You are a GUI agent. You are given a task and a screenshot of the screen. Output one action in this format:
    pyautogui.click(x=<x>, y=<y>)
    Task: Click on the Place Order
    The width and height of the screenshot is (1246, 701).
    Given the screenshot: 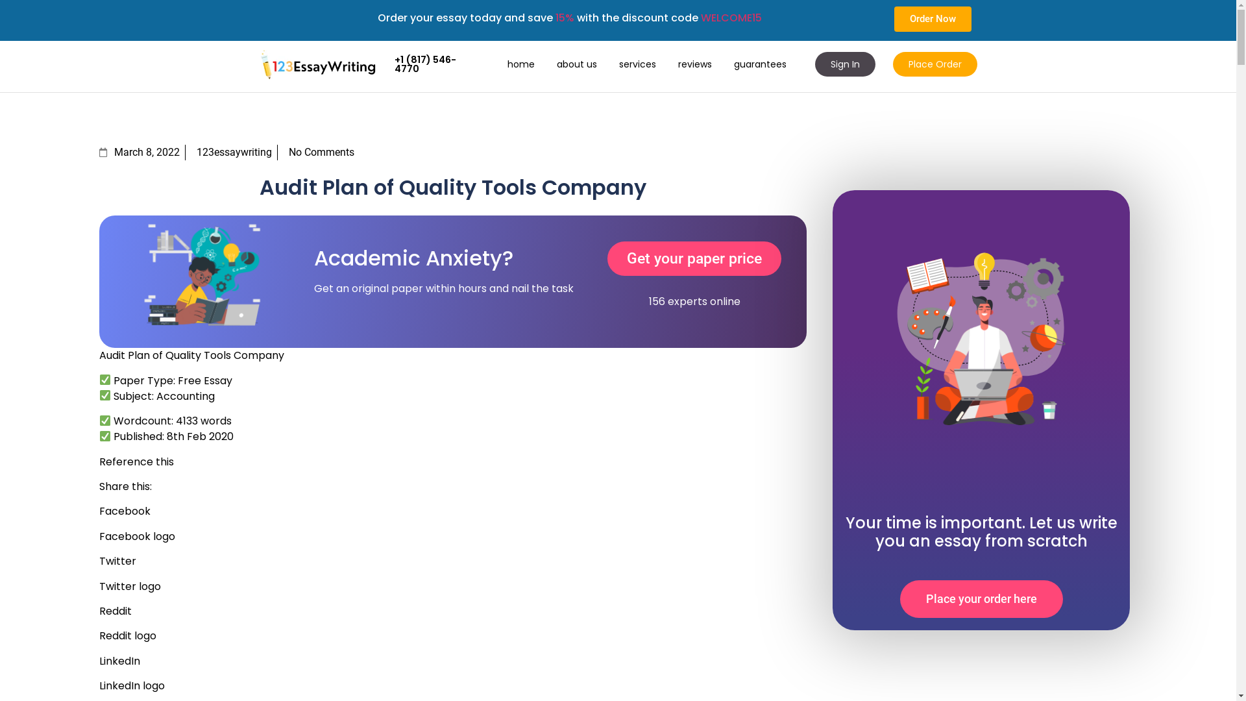 What is the action you would take?
    pyautogui.click(x=935, y=64)
    